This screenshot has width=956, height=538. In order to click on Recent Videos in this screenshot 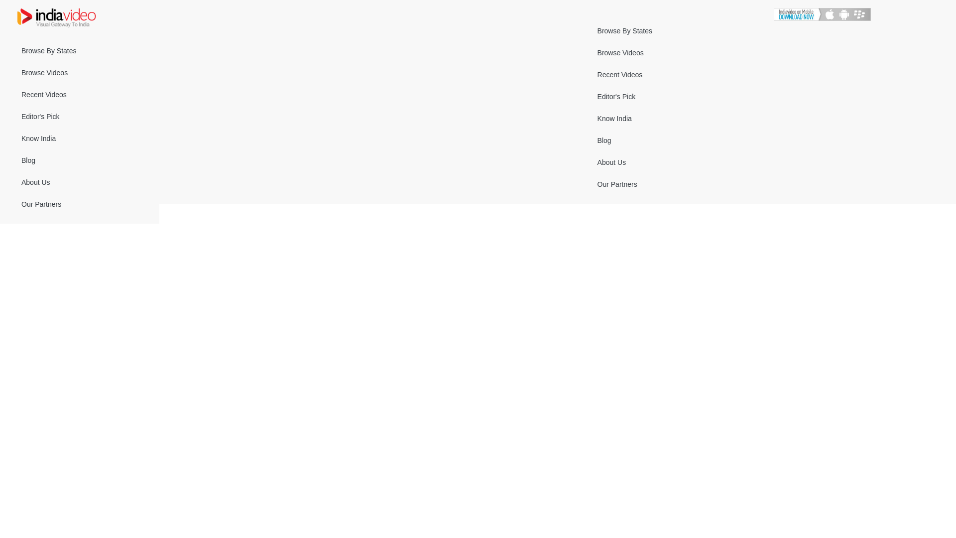, I will do `click(80, 95)`.